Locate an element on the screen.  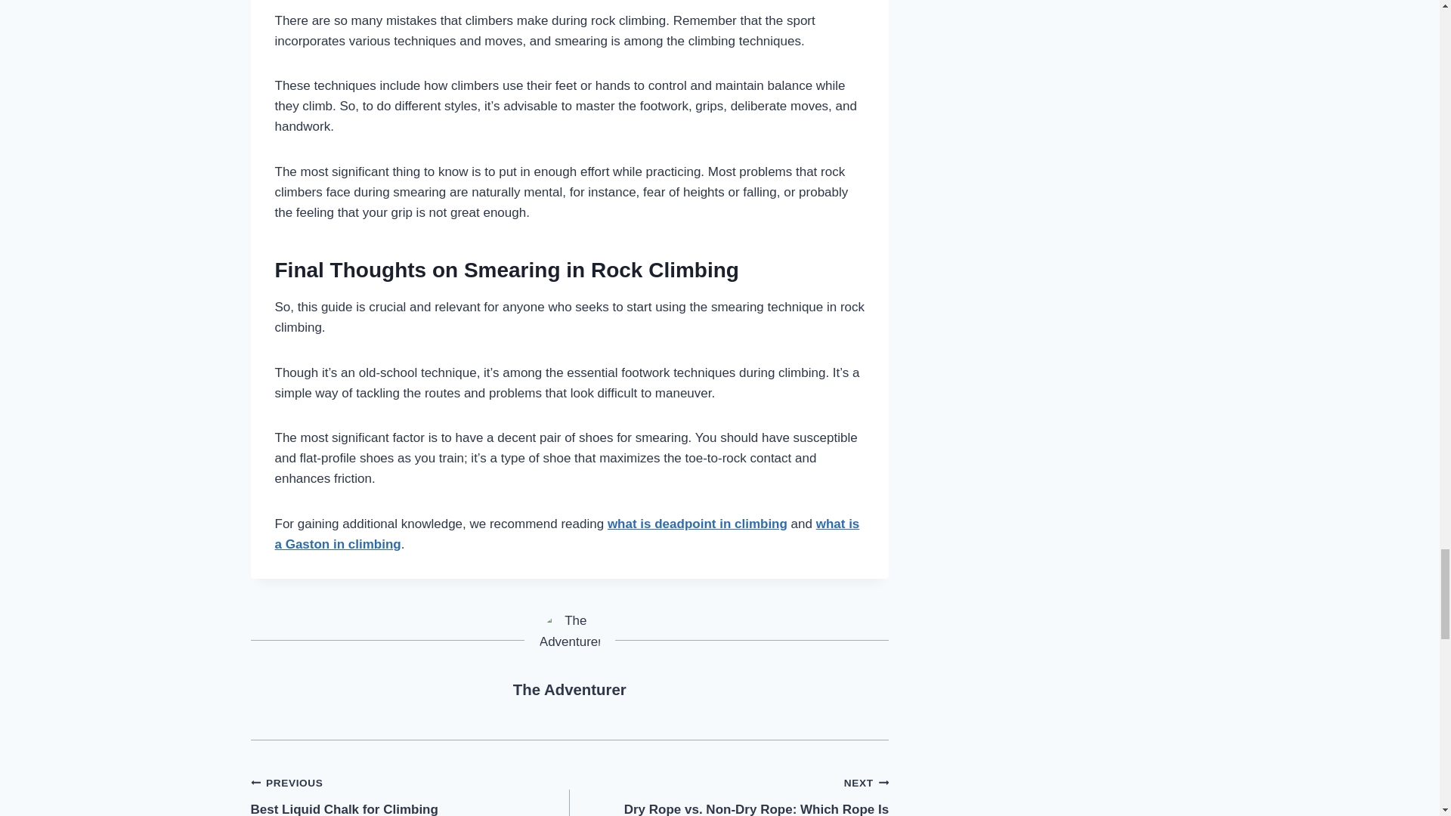
Posts by The Adventurer is located at coordinates (410, 793).